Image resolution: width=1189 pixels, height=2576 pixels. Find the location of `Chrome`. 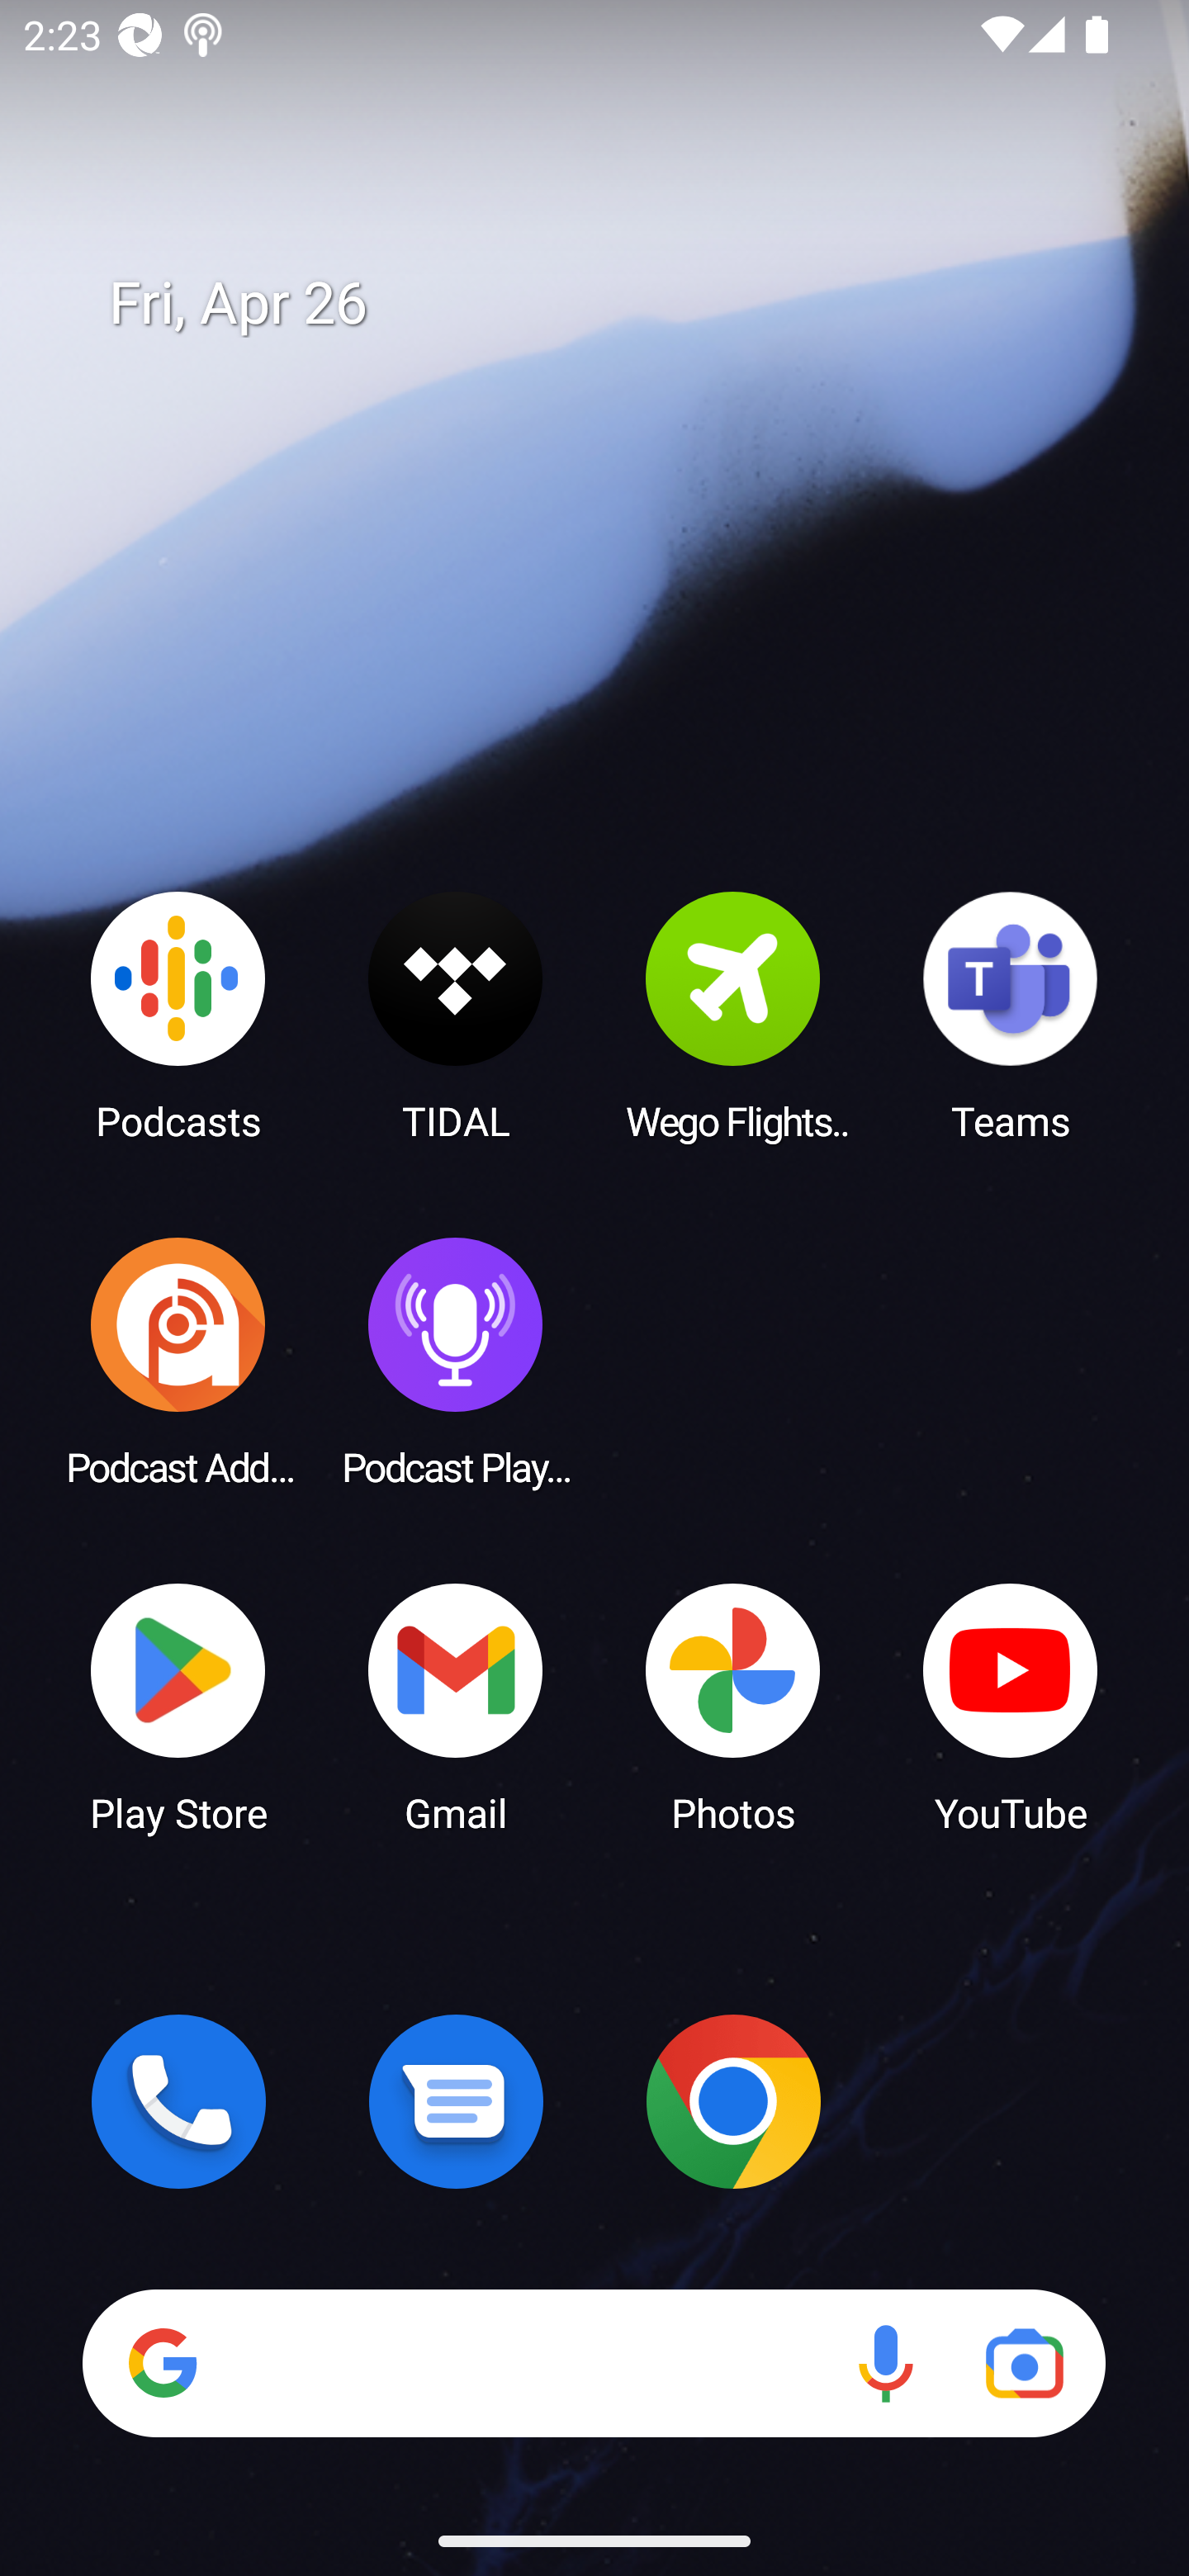

Chrome is located at coordinates (733, 2101).